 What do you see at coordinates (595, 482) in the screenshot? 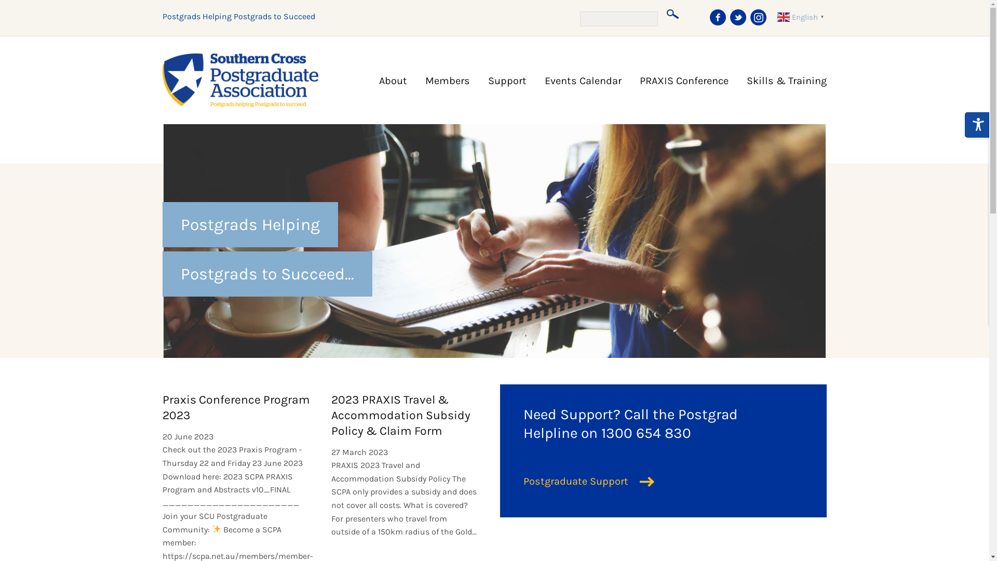
I see `Postgraduate Support` at bounding box center [595, 482].